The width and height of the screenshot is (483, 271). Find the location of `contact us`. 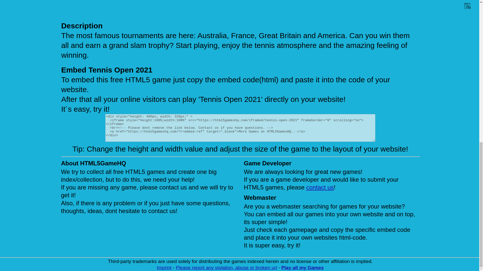

contact us is located at coordinates (320, 187).